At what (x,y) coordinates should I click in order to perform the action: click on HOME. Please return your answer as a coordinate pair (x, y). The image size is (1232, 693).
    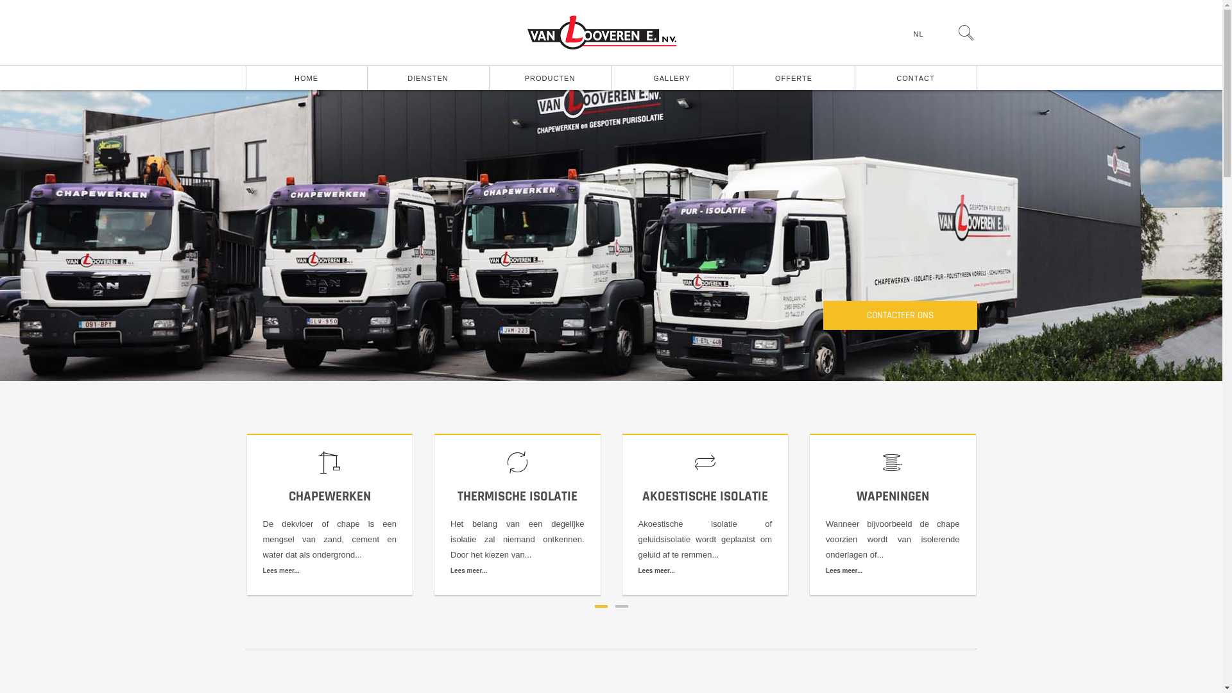
    Looking at the image, I should click on (306, 78).